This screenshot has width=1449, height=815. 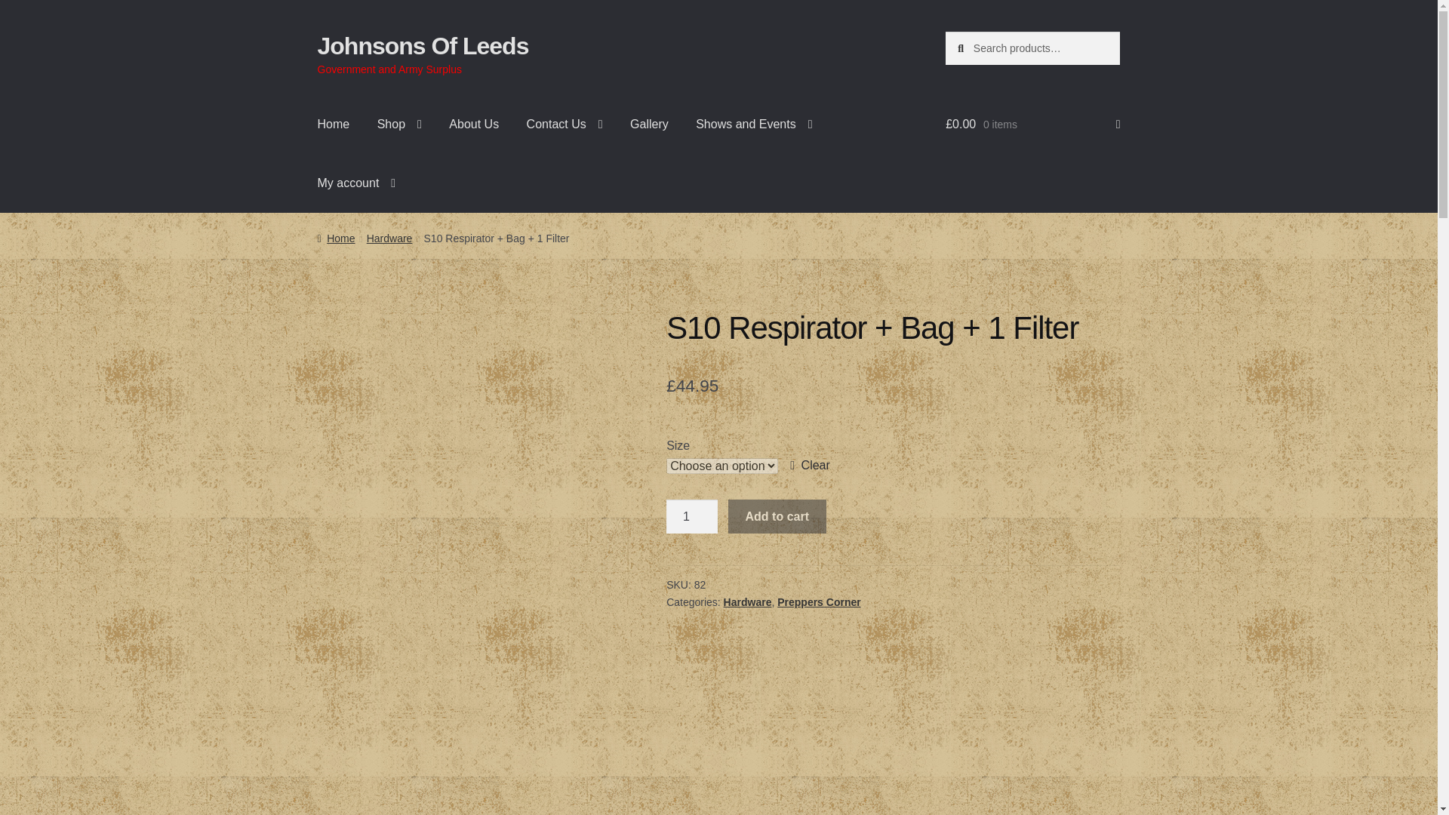 What do you see at coordinates (691, 517) in the screenshot?
I see `1` at bounding box center [691, 517].